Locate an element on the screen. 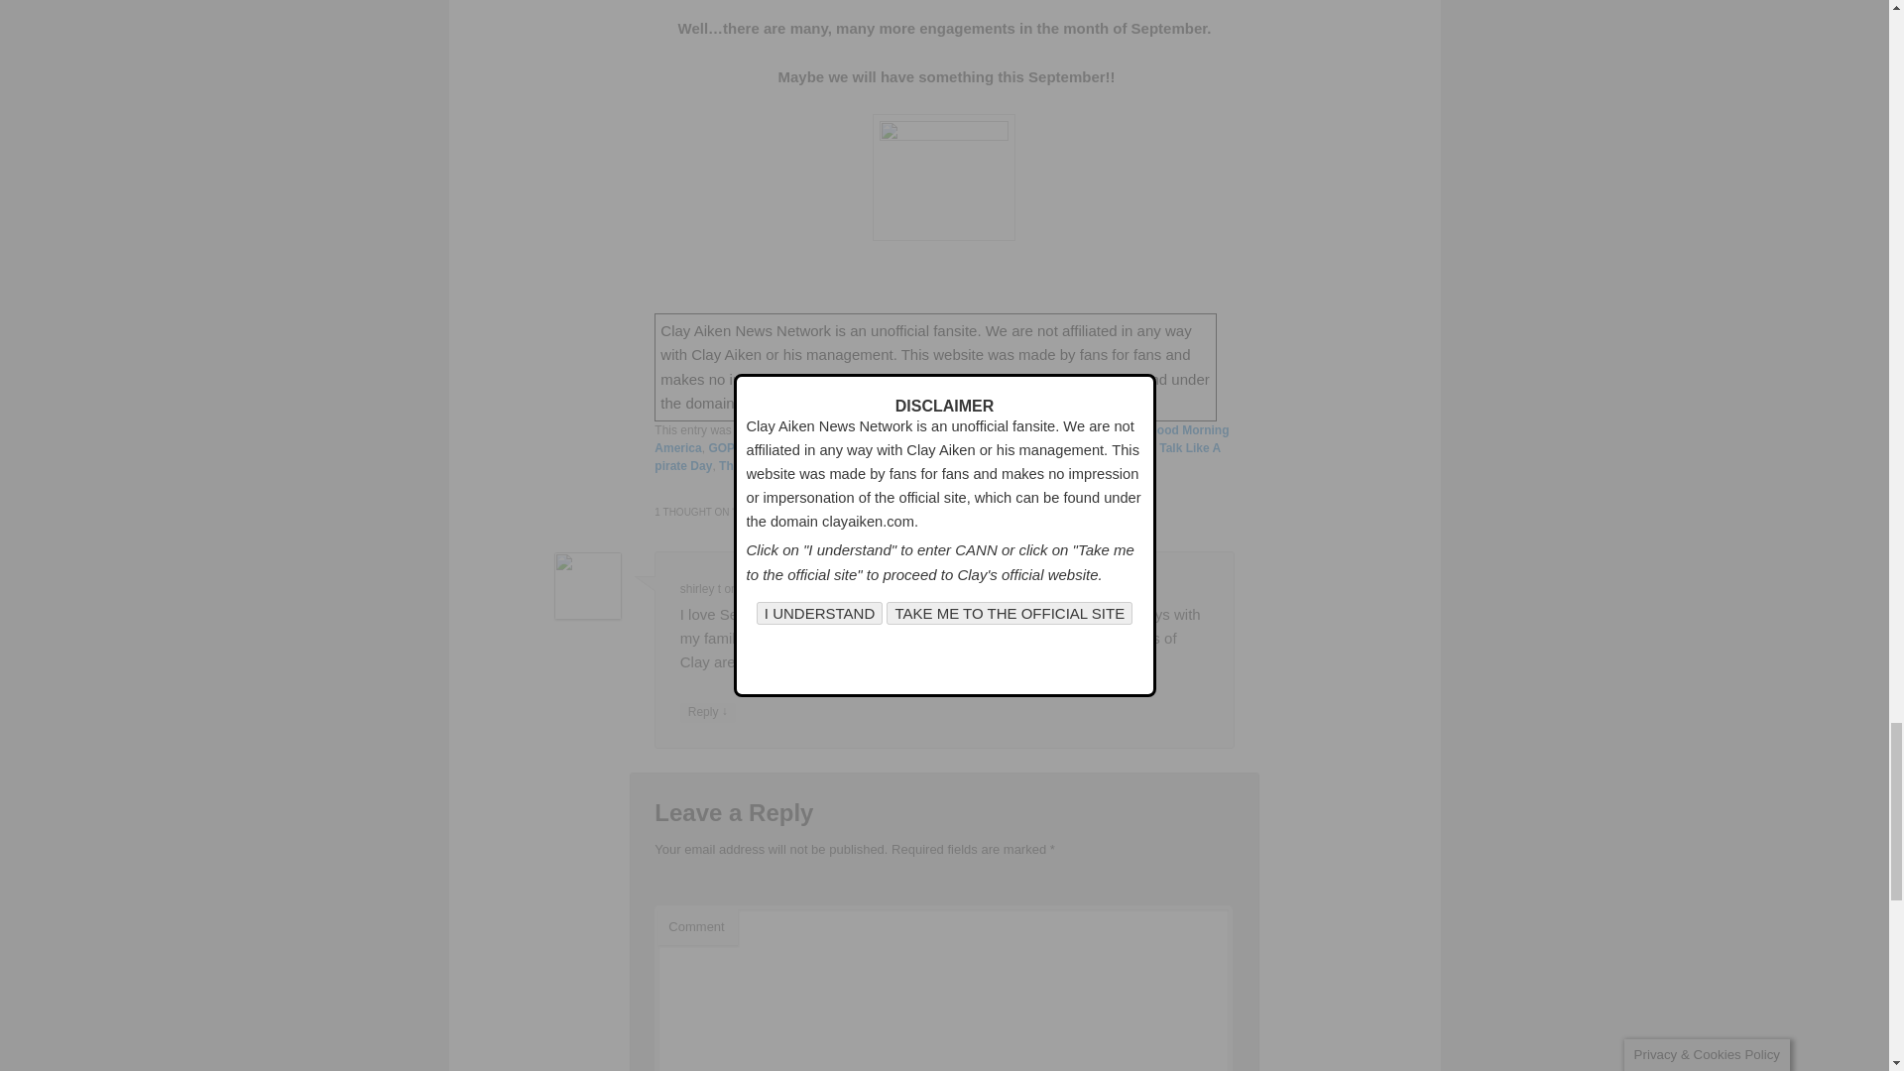  GOP Presidential debate is located at coordinates (777, 448).